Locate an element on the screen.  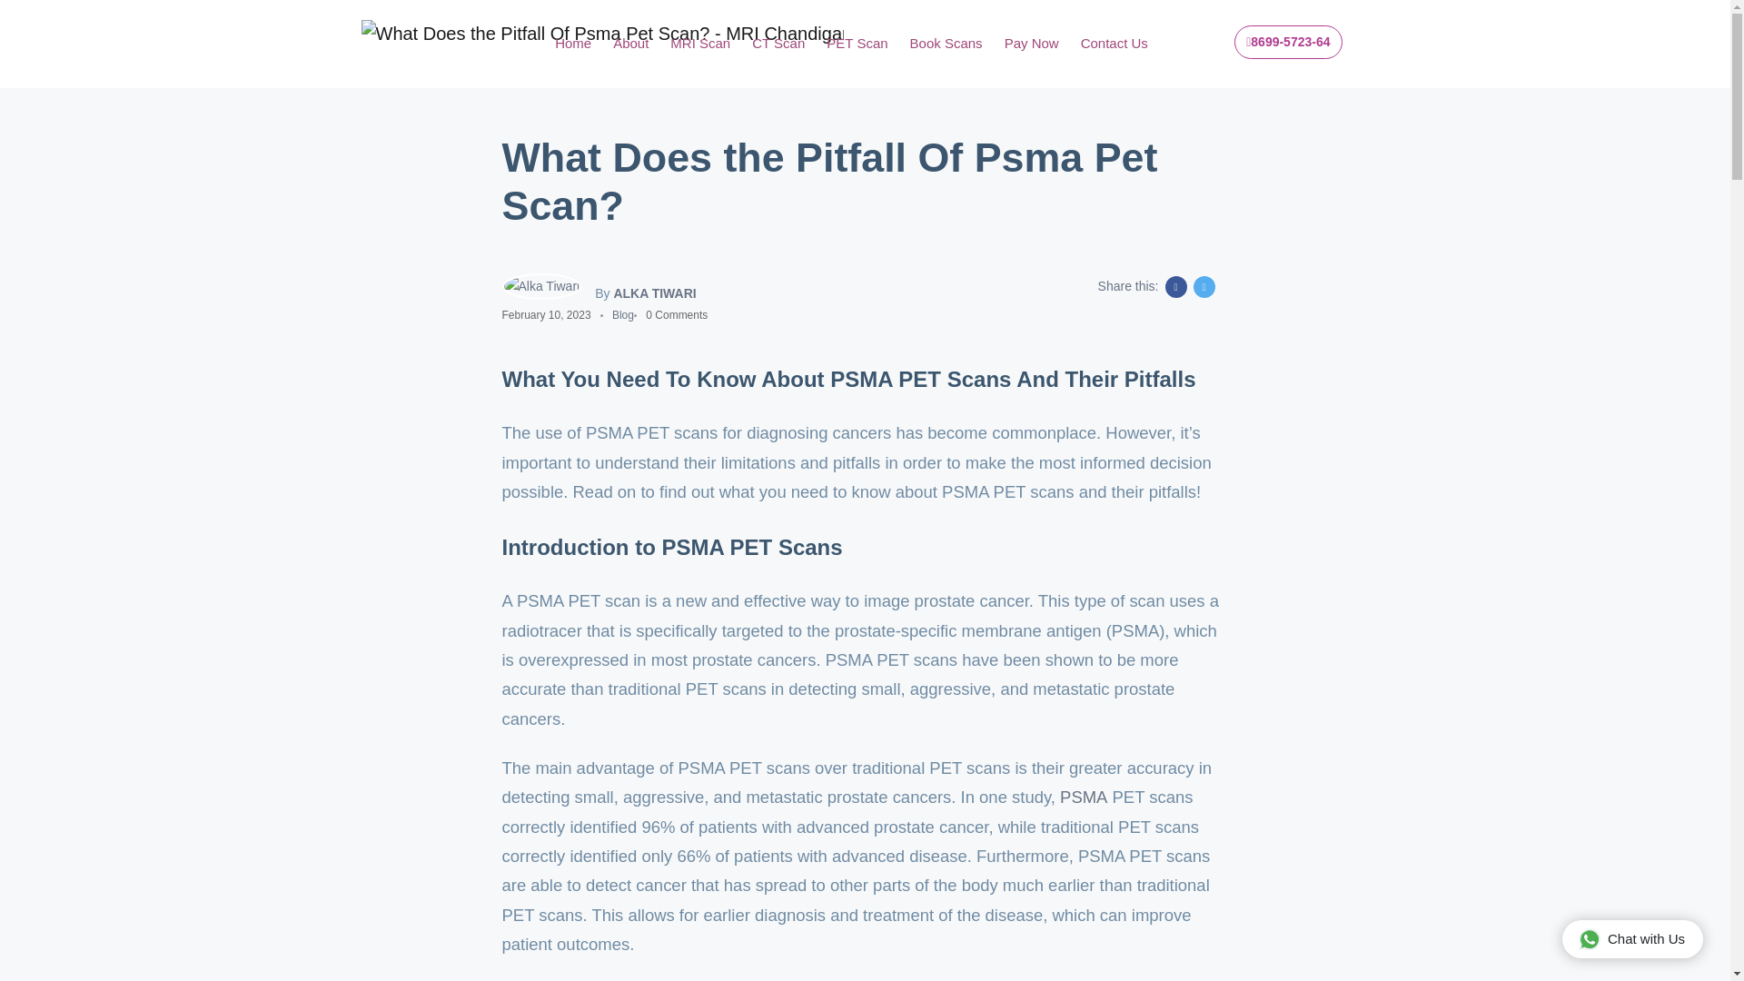
Book Scans is located at coordinates (946, 44).